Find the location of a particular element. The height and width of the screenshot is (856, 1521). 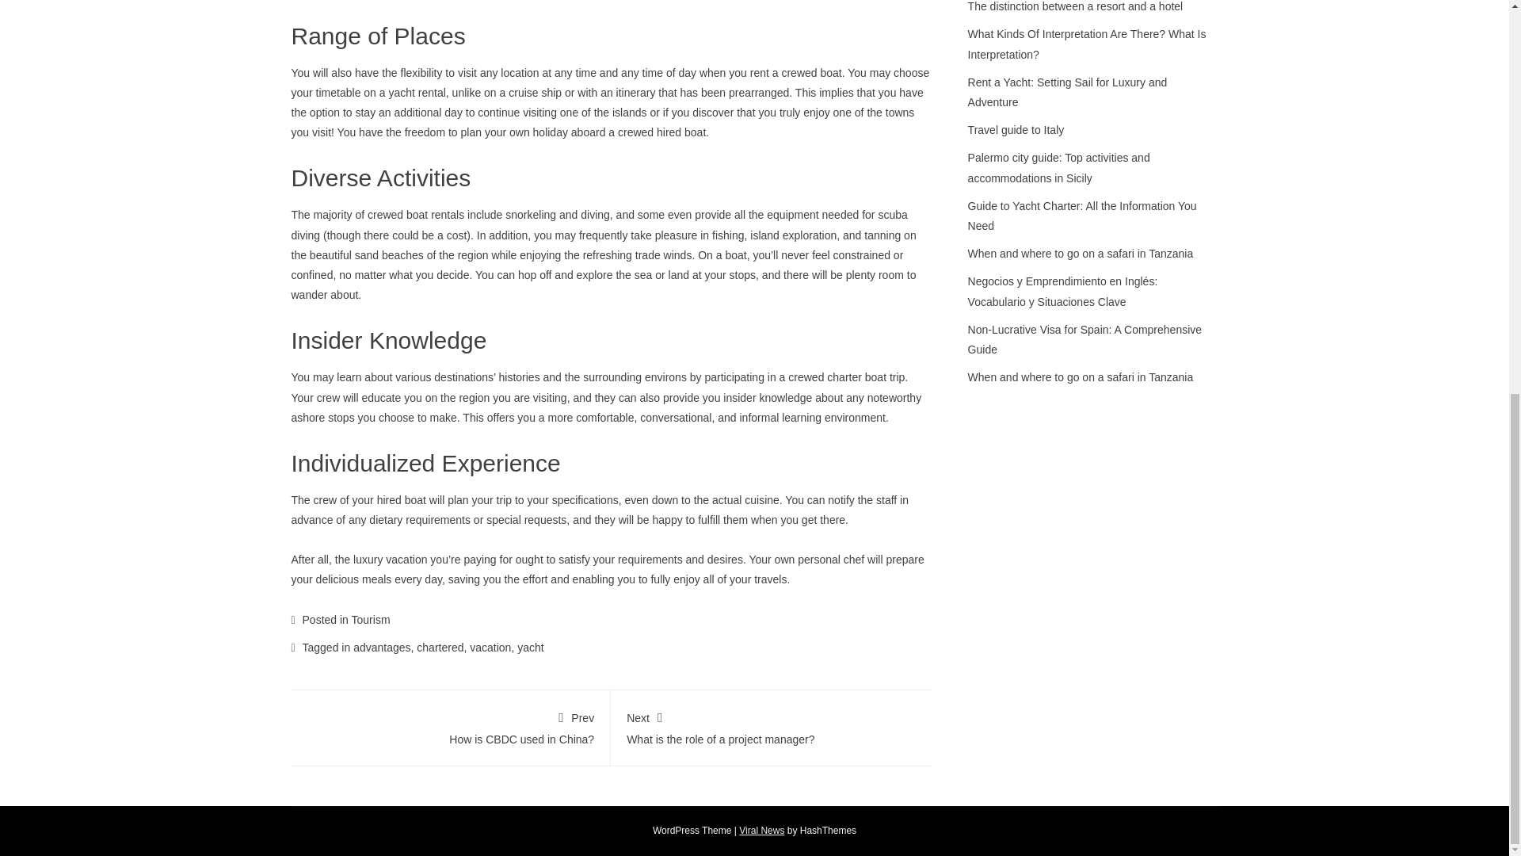

chartered is located at coordinates (1081, 376).